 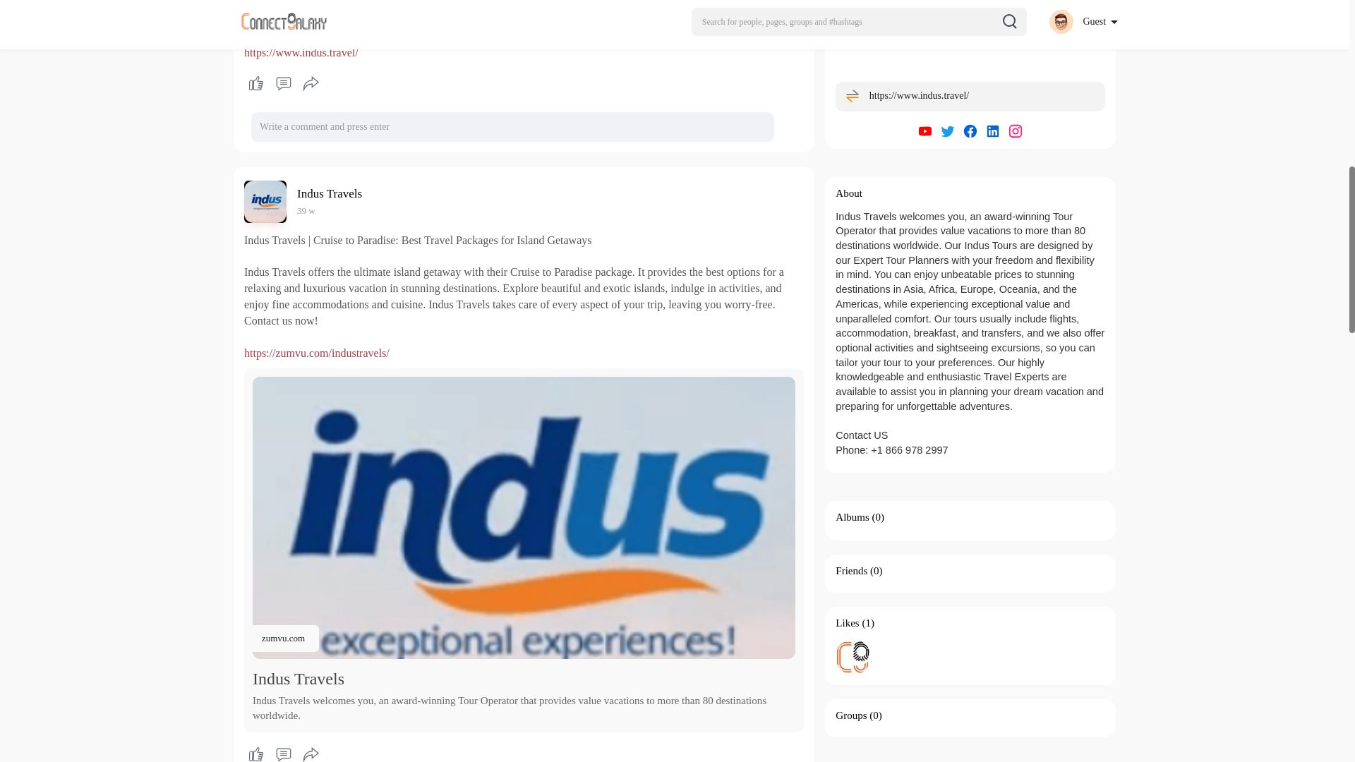 I want to click on Comments, so click(x=283, y=752).